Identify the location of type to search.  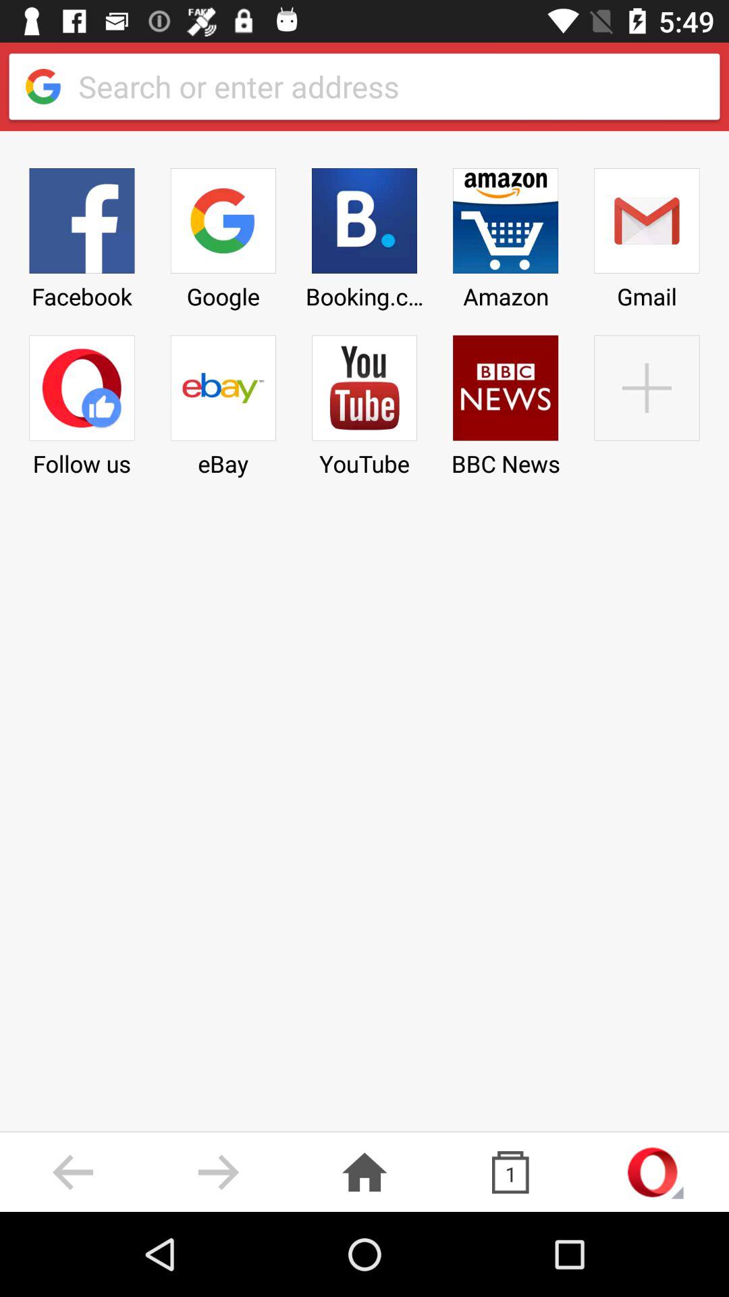
(387, 86).